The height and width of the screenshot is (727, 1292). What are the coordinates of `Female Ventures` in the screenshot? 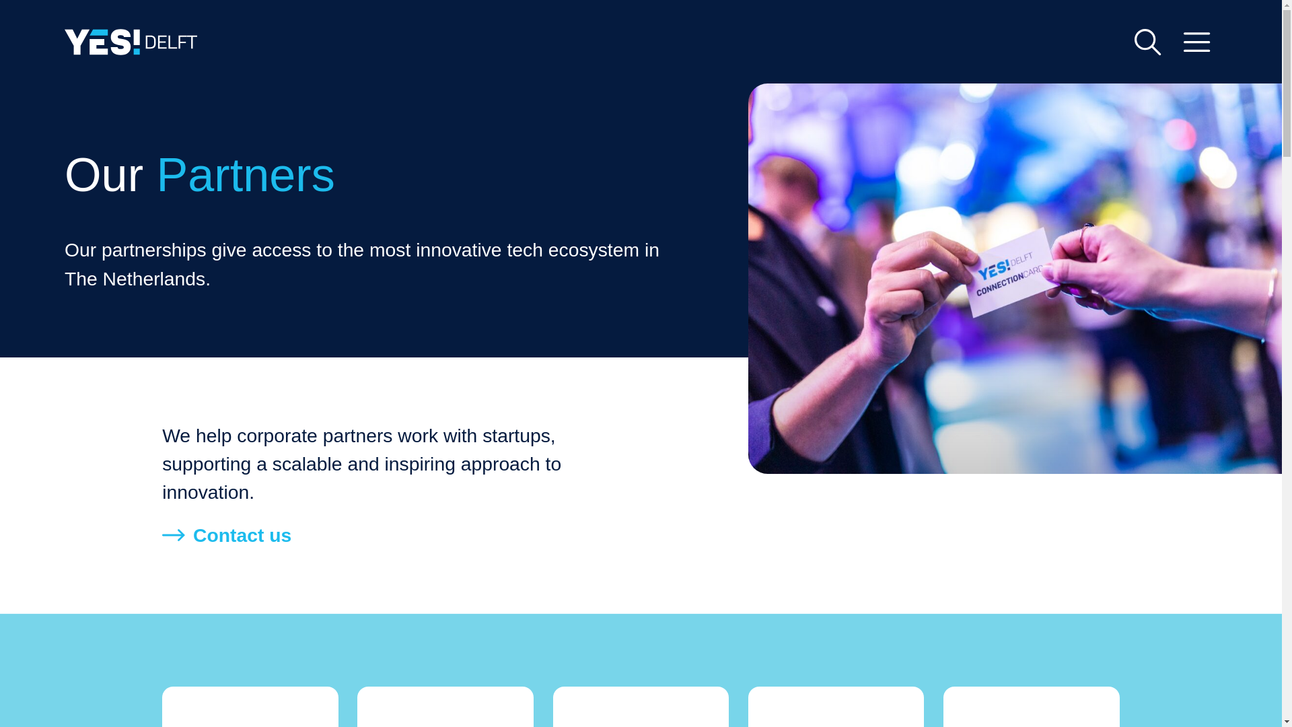 It's located at (836, 707).